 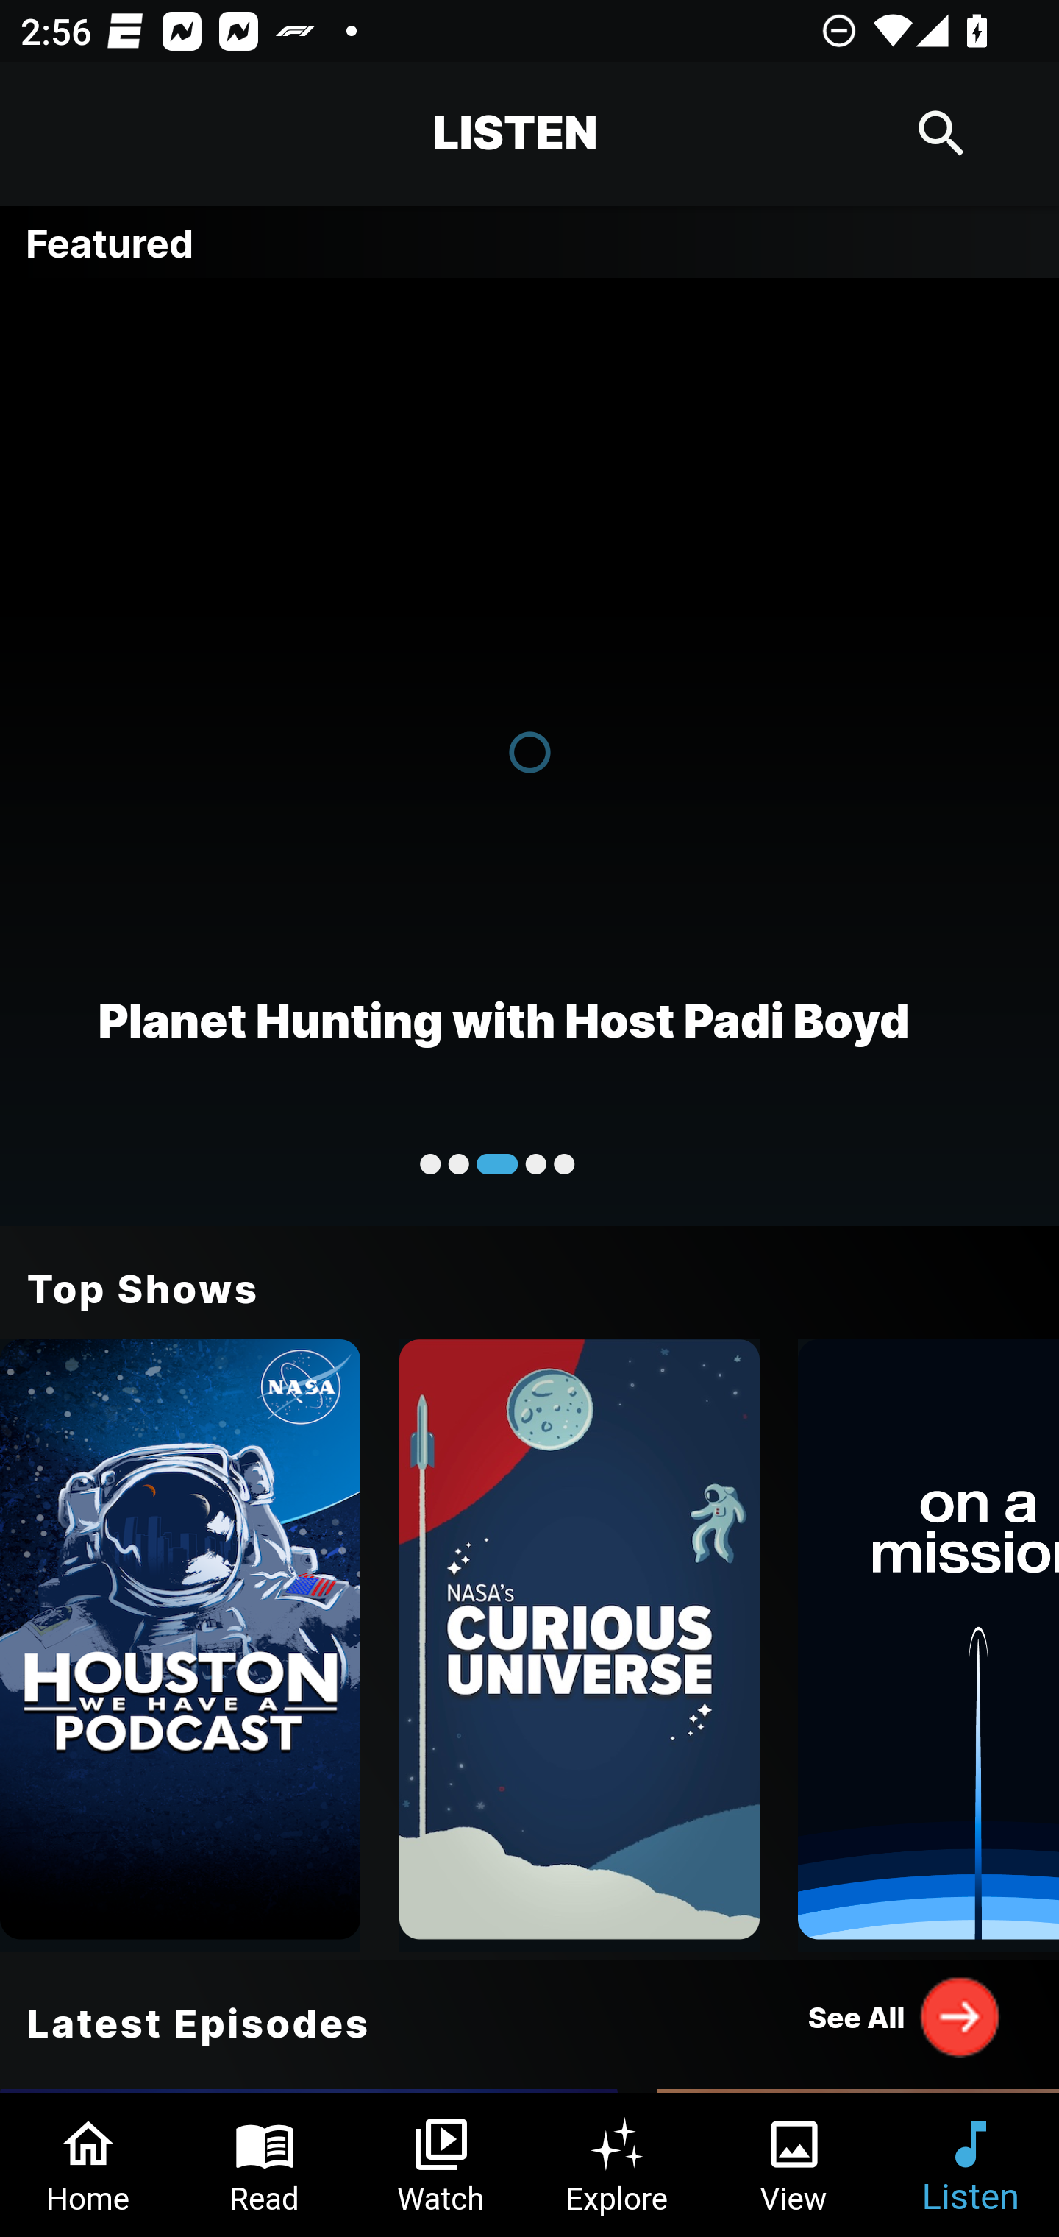 I want to click on Home
Tab 1 of 6, so click(x=88, y=2165).